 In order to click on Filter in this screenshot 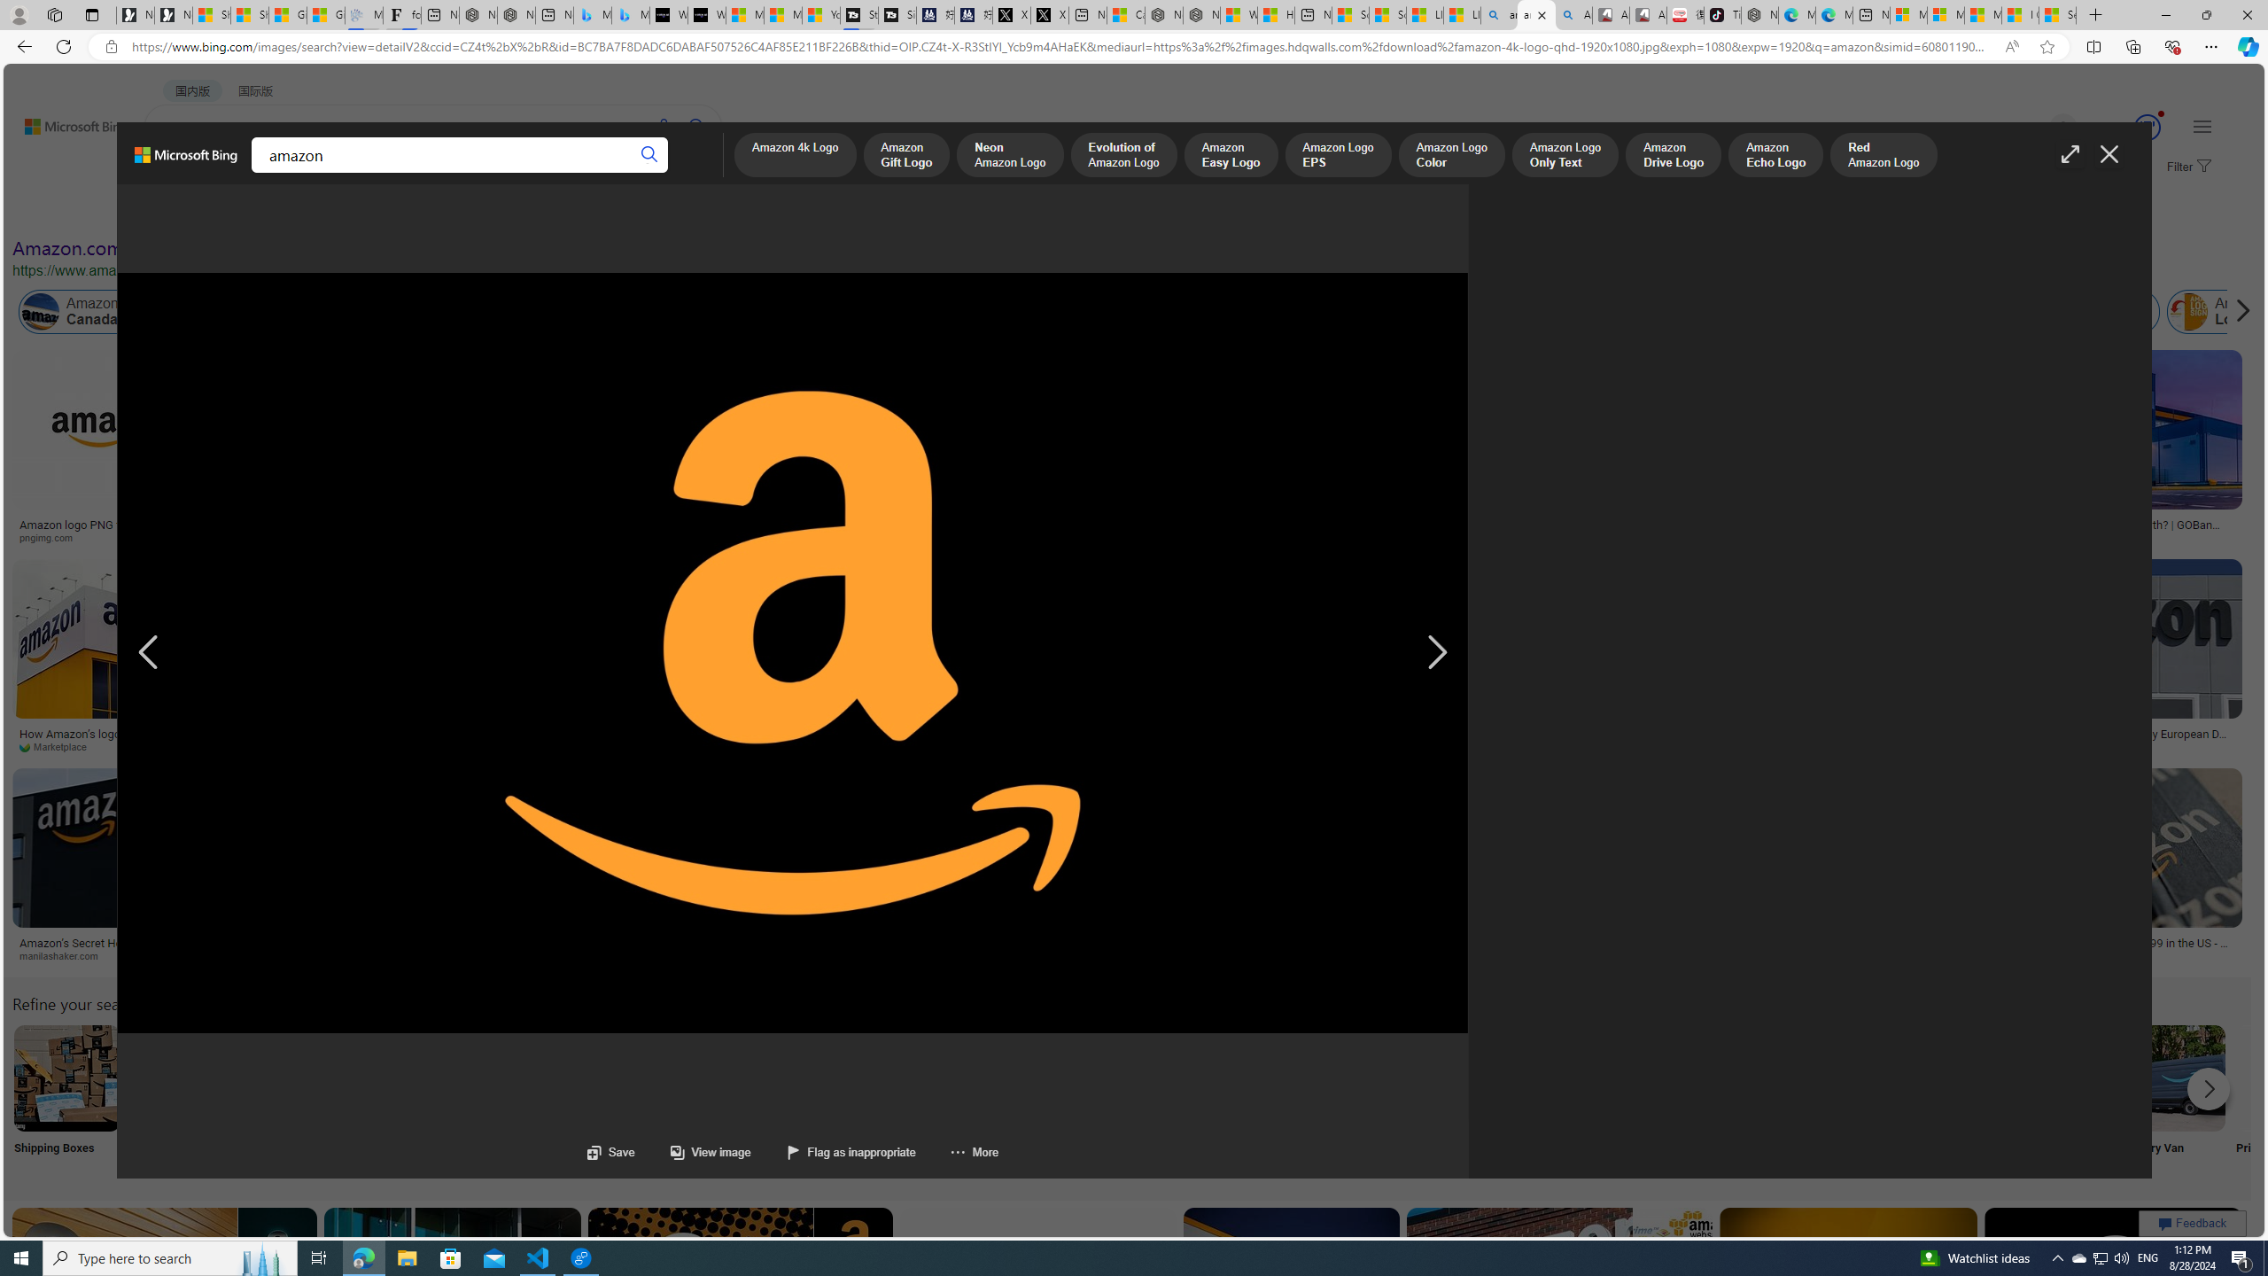, I will do `click(2186, 167)`.